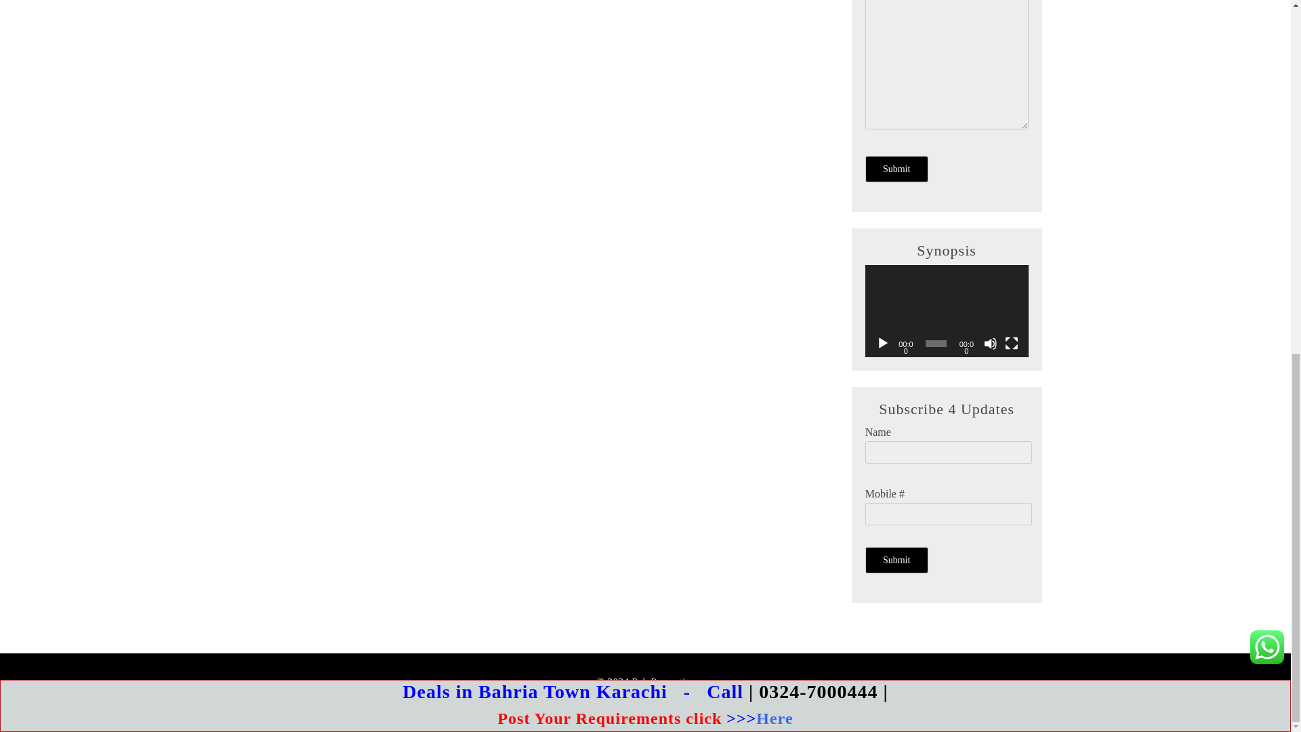  I want to click on Fullscreen, so click(1011, 343).